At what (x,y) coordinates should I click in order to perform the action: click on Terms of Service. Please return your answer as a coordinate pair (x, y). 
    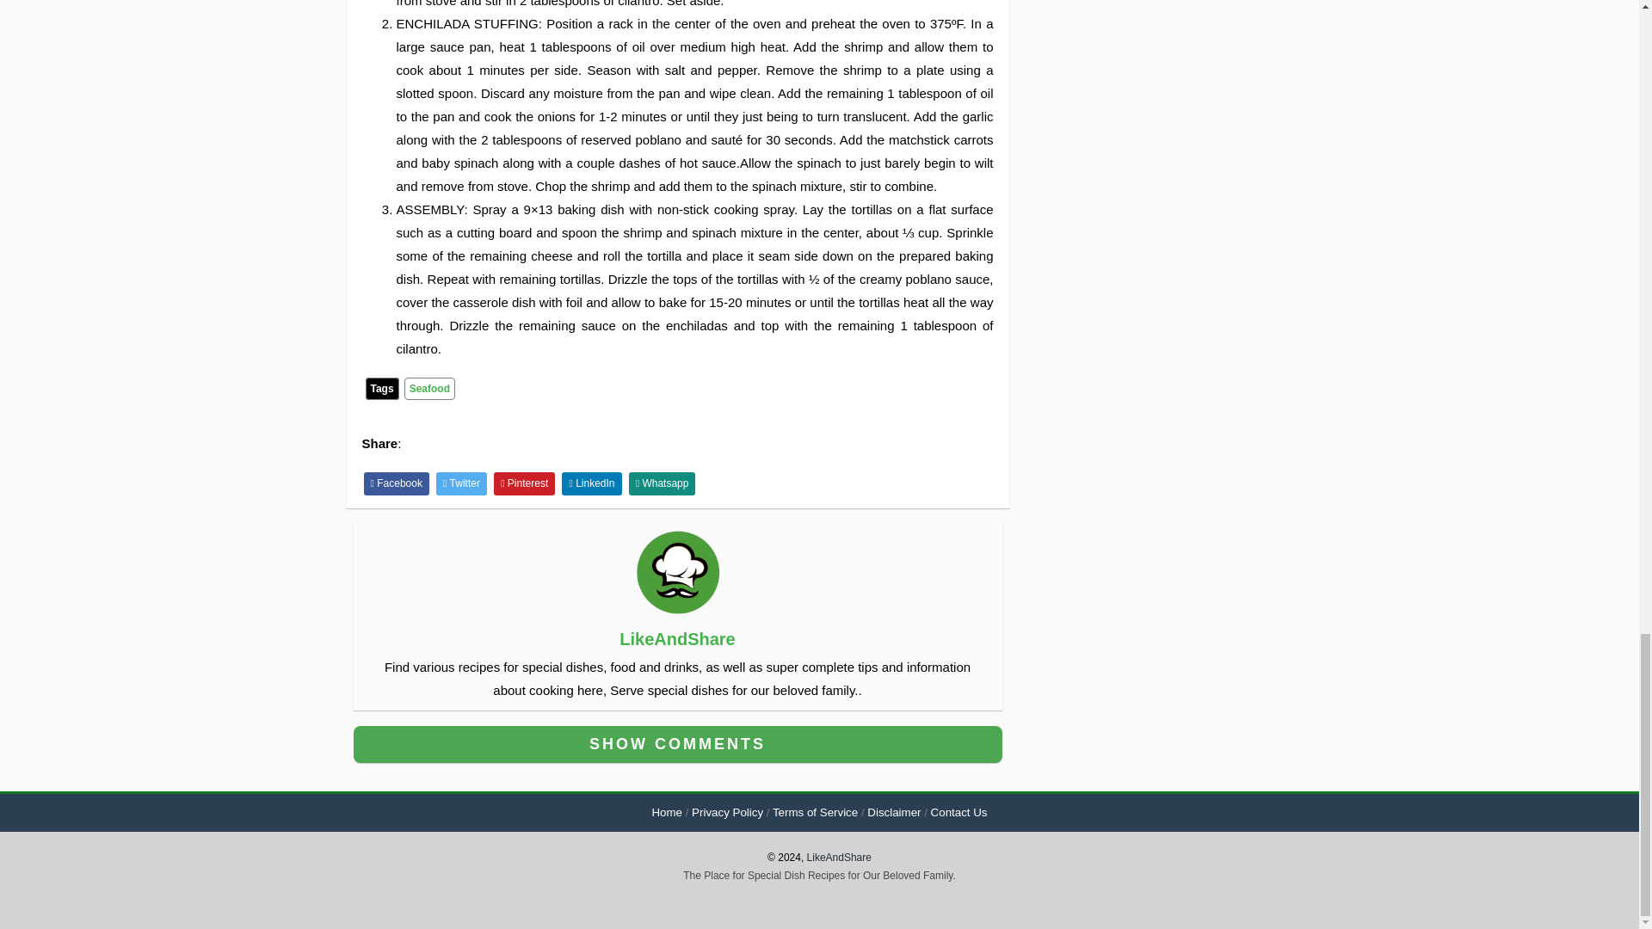
    Looking at the image, I should click on (815, 812).